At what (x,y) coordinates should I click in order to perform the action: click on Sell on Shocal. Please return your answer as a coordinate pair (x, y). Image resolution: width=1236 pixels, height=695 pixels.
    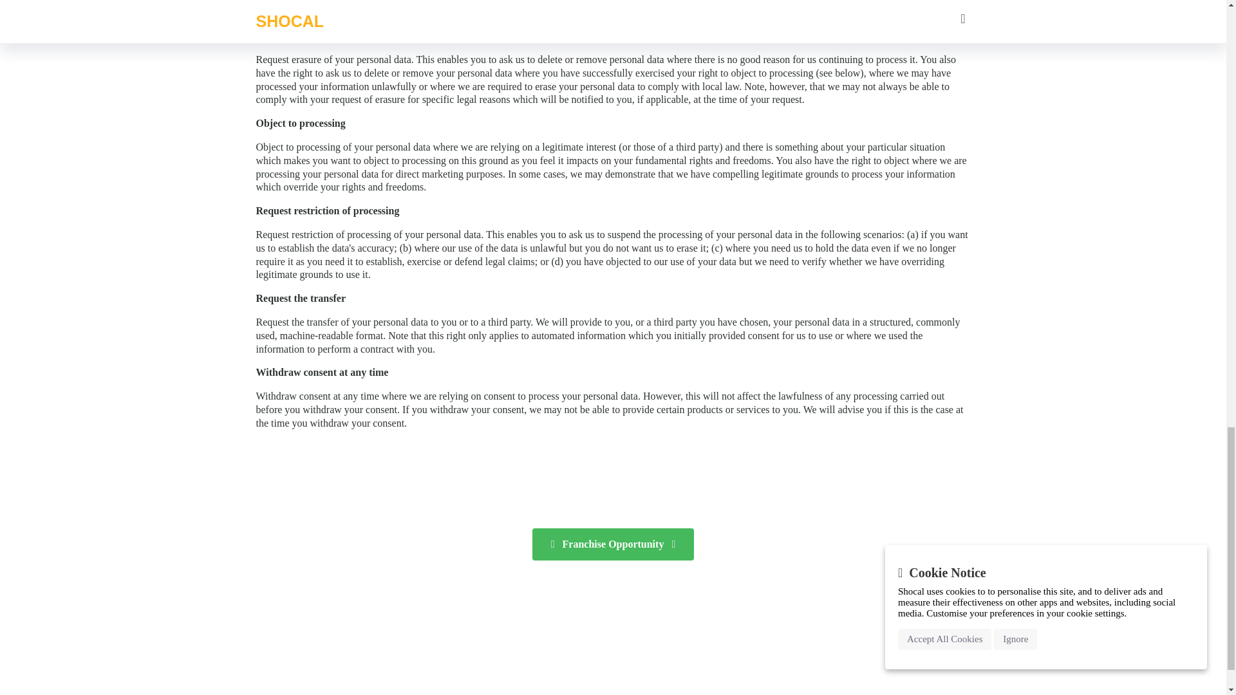
    Looking at the image, I should click on (294, 604).